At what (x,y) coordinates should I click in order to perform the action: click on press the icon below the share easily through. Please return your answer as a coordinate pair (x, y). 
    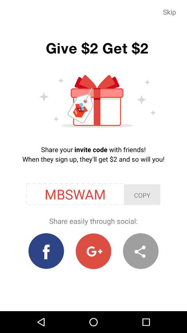
    Looking at the image, I should click on (46, 251).